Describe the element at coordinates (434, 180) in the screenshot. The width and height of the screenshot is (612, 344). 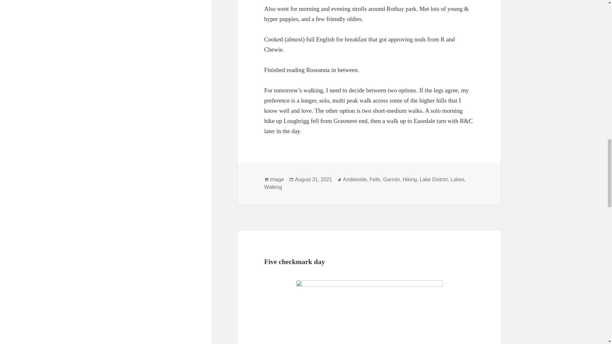
I see `Lake District` at that location.